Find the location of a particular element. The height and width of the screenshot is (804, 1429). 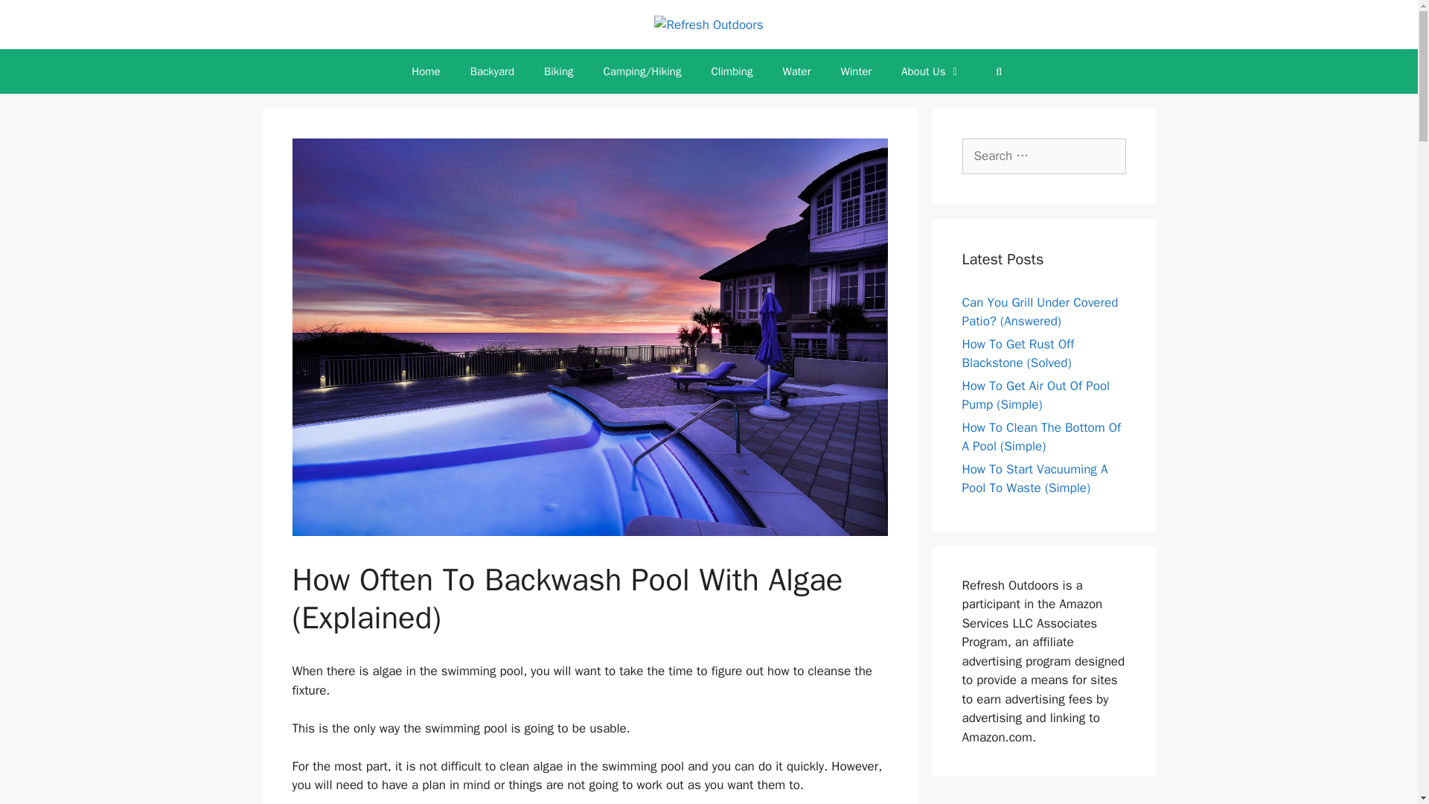

Search is located at coordinates (35, 18).